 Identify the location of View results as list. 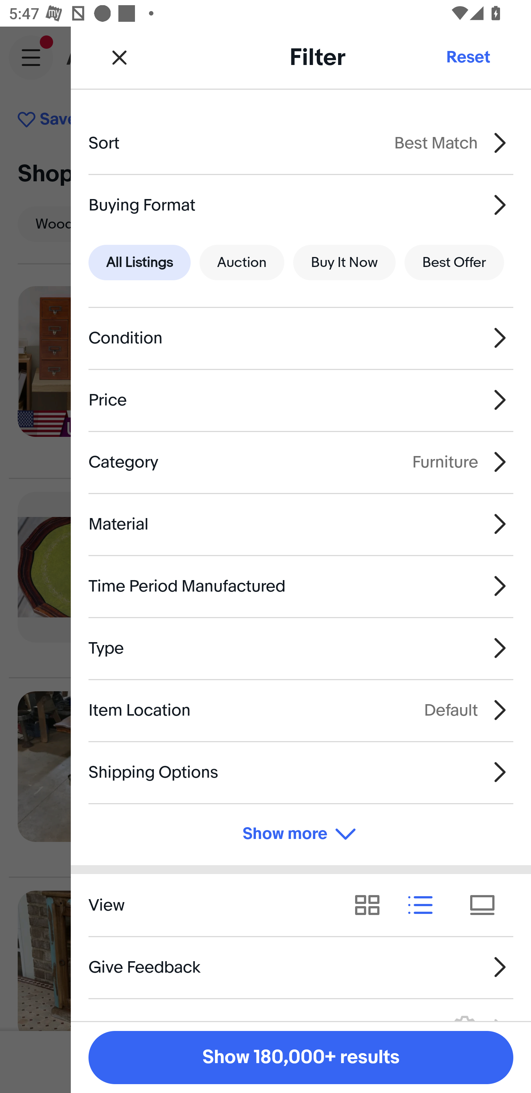
(425, 905).